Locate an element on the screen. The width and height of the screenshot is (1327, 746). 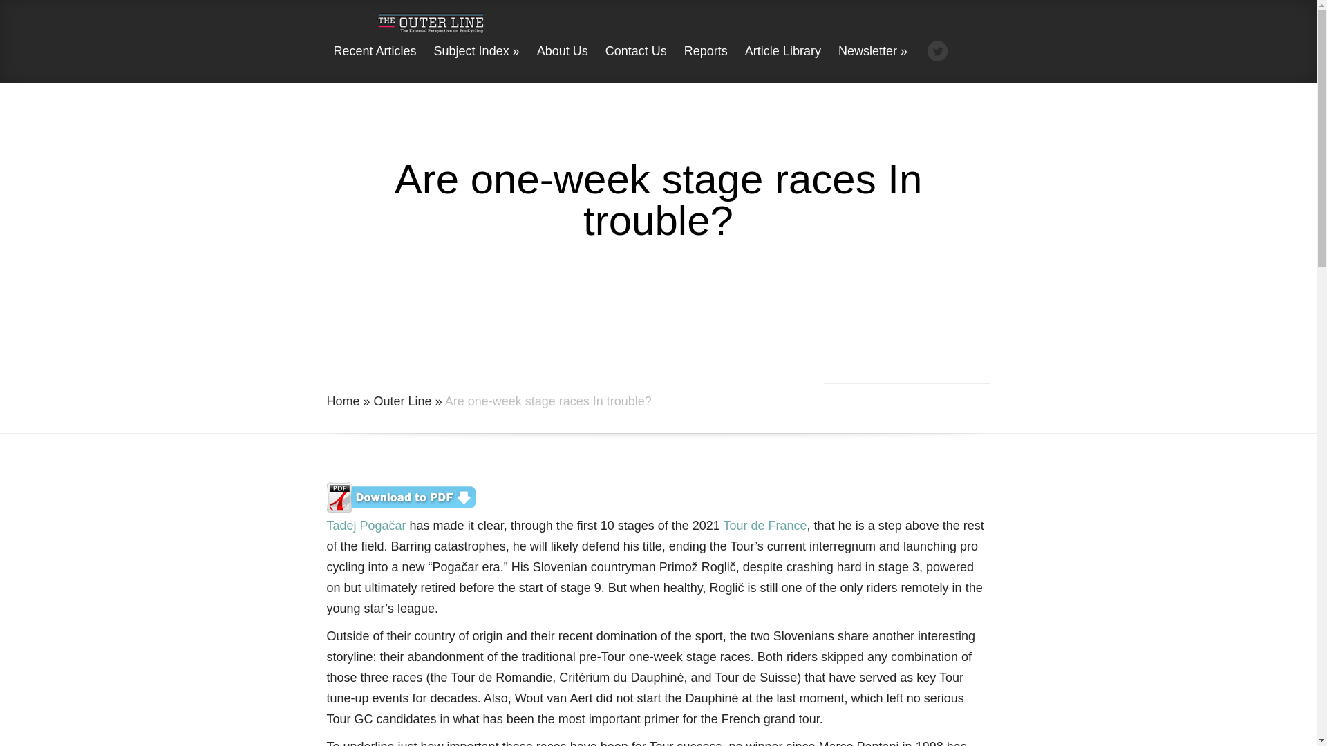
Contact Us is located at coordinates (636, 64).